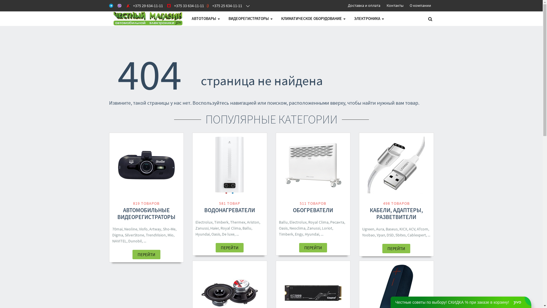 This screenshot has height=308, width=547. What do you see at coordinates (298, 222) in the screenshot?
I see `Electrolux` at bounding box center [298, 222].